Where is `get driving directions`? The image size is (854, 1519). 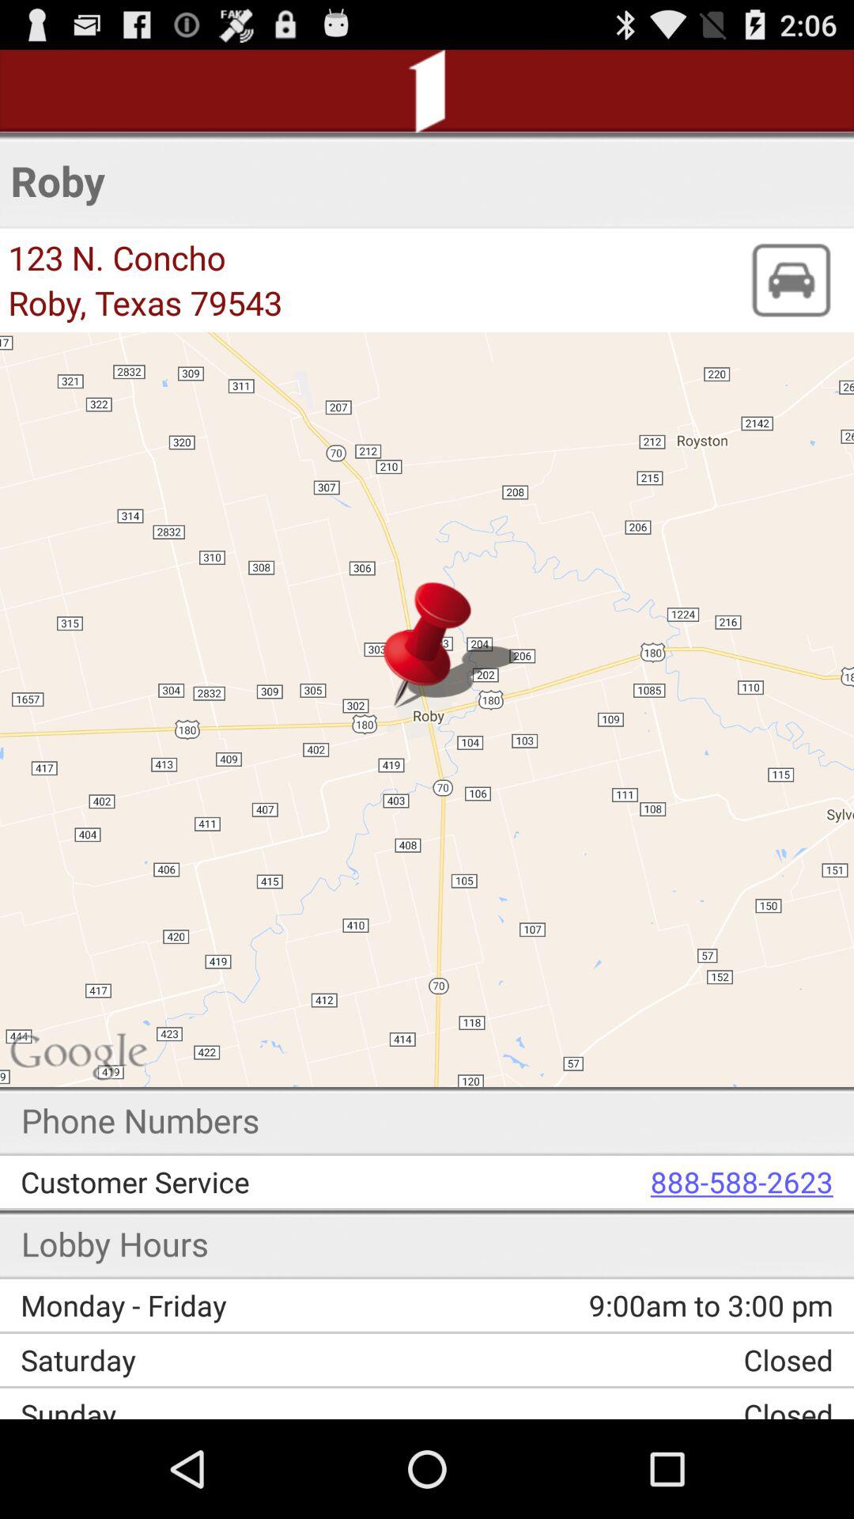
get driving directions is located at coordinates (790, 280).